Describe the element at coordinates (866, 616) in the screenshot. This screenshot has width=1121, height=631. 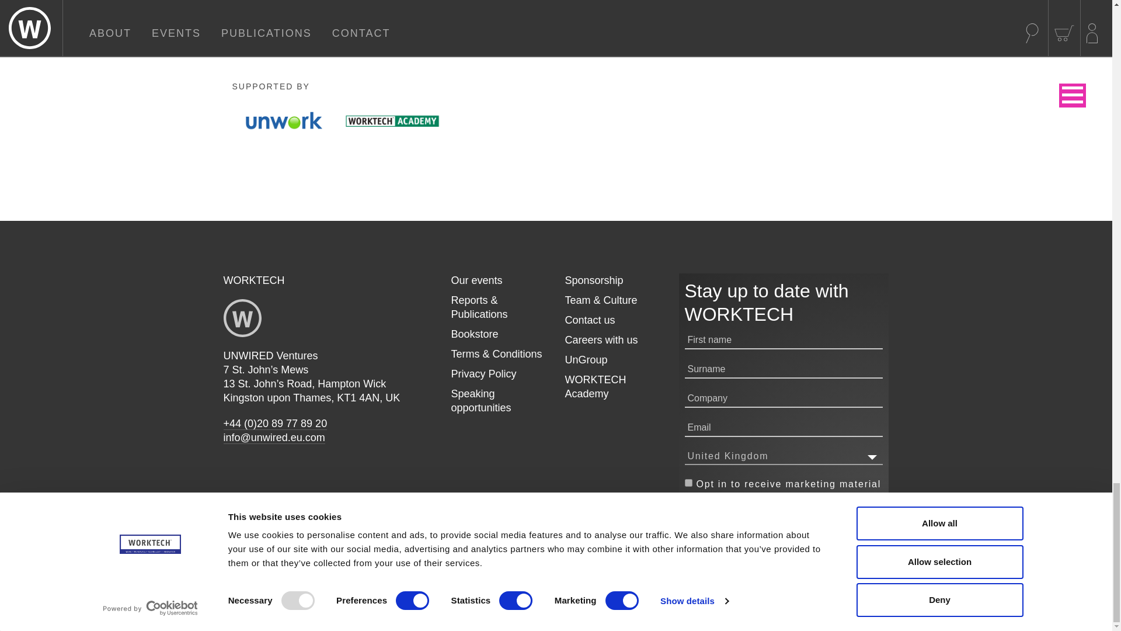
I see `ENTWURF Ltd` at that location.